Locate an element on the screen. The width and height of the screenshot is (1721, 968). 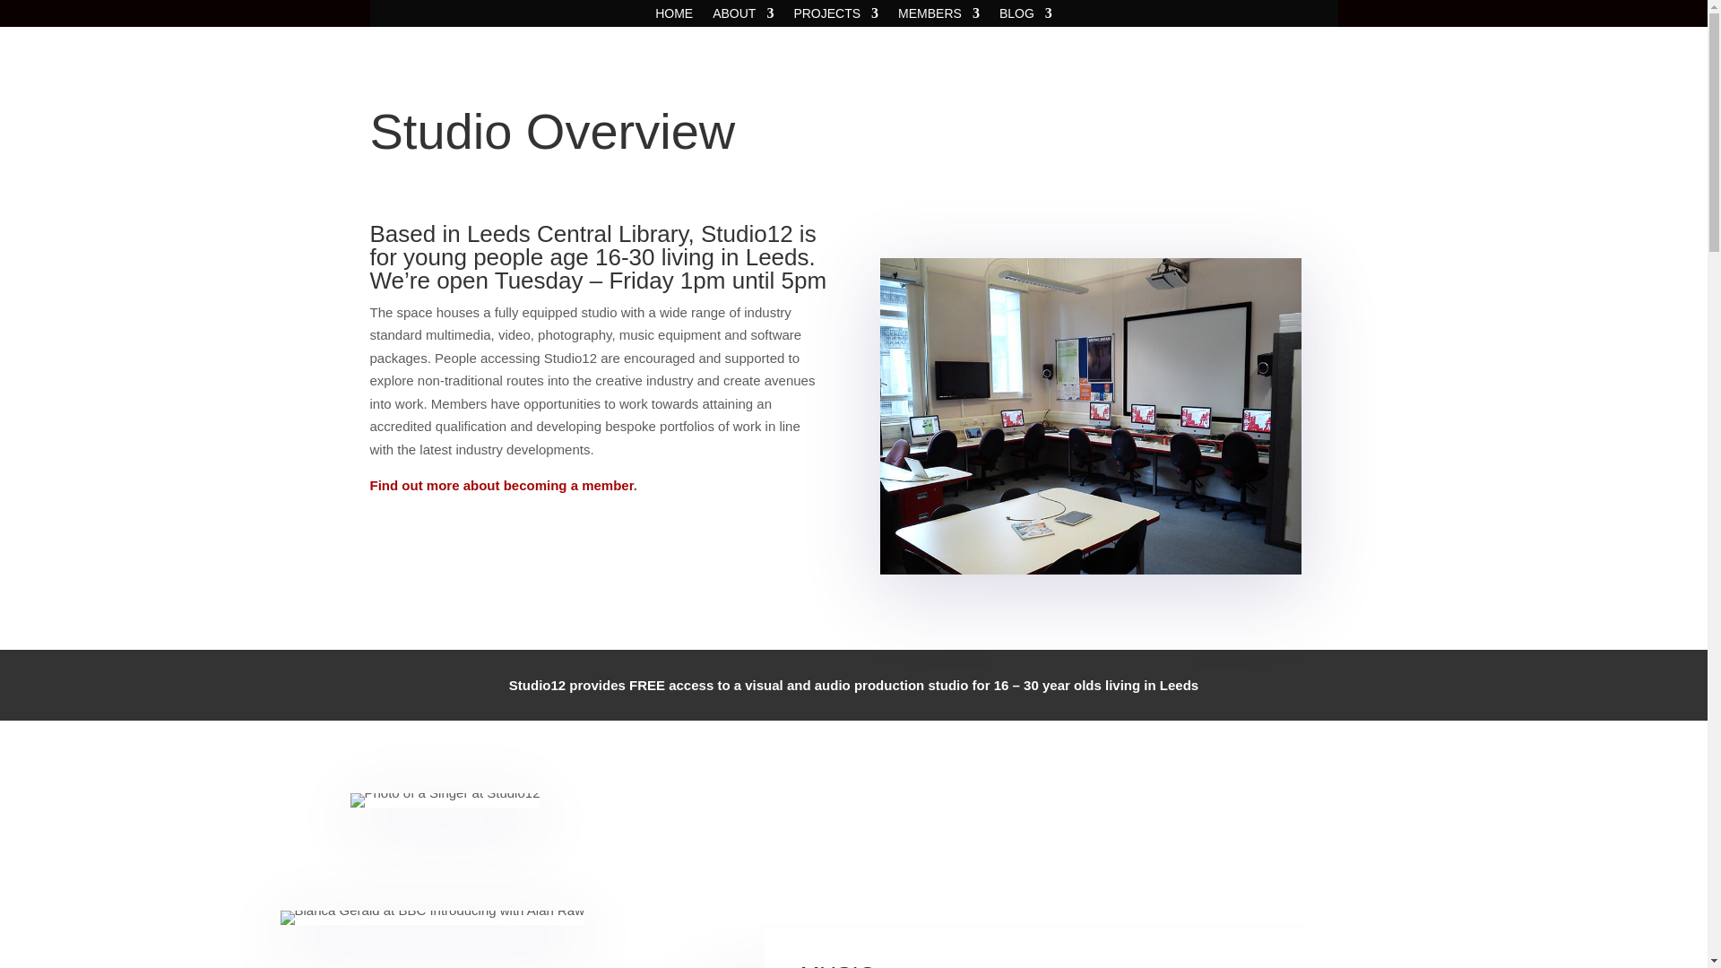
HOME is located at coordinates (674, 16).